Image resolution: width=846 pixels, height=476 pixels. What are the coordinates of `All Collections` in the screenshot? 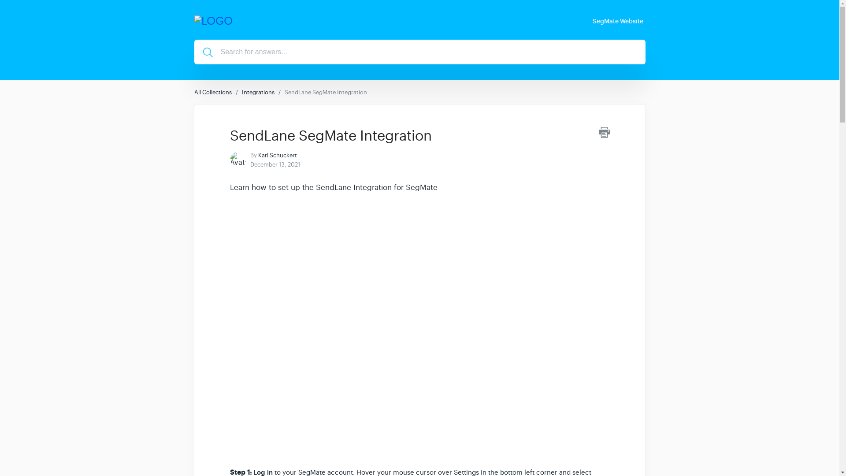 It's located at (212, 92).